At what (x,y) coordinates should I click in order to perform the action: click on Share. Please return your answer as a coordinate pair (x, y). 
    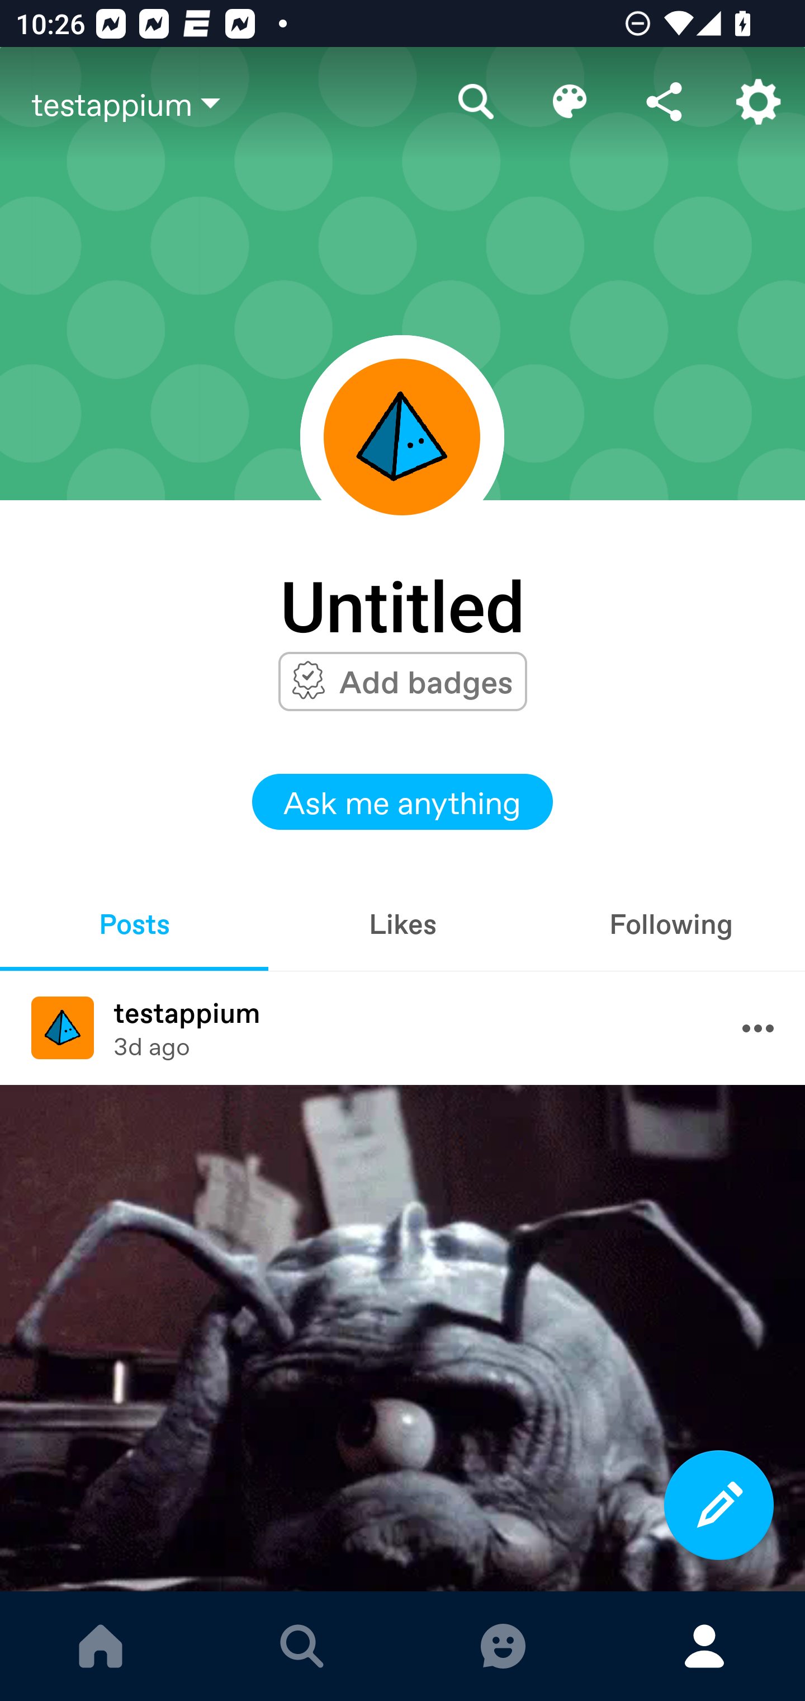
    Looking at the image, I should click on (664, 102).